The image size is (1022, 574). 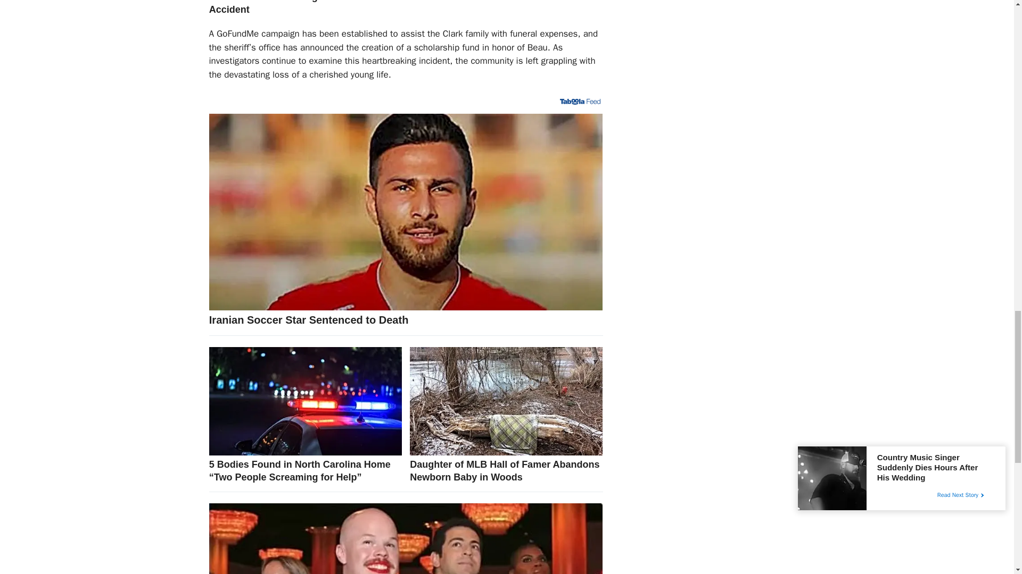 What do you see at coordinates (506, 2) in the screenshot?
I see `Teen Kills Girlfriend Over Phone Call` at bounding box center [506, 2].